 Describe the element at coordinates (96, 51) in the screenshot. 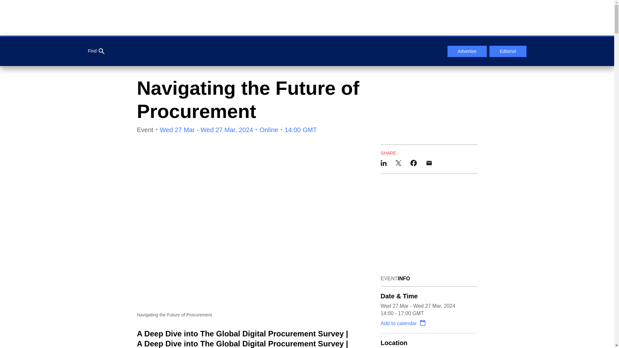

I see `Find` at that location.